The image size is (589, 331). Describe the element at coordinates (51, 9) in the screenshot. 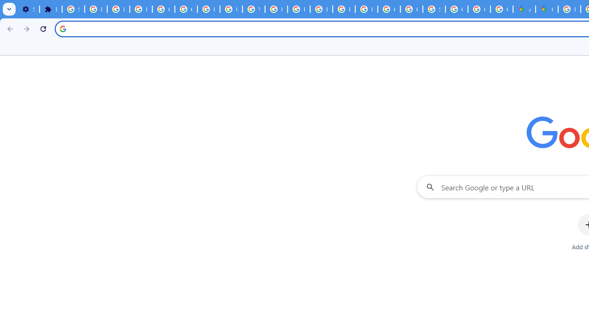

I see `Extensions` at that location.